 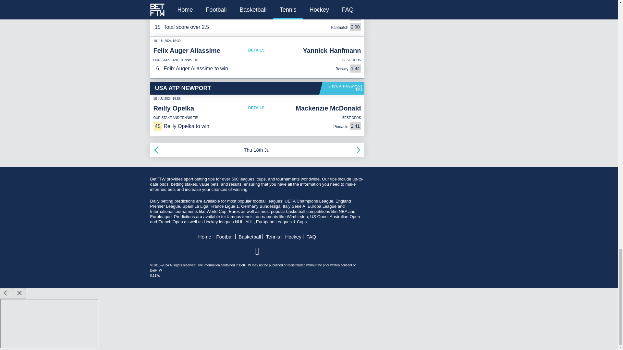 What do you see at coordinates (256, 1) in the screenshot?
I see `DETAILS` at bounding box center [256, 1].